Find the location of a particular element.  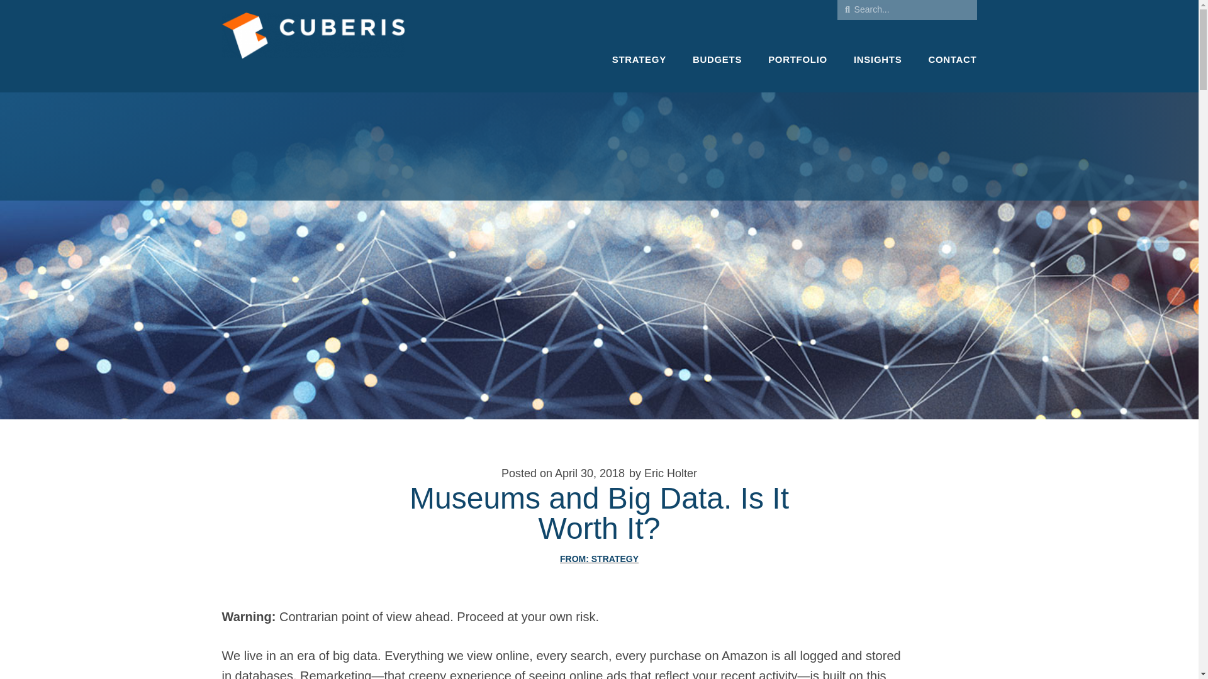

STRATEGY is located at coordinates (615, 559).